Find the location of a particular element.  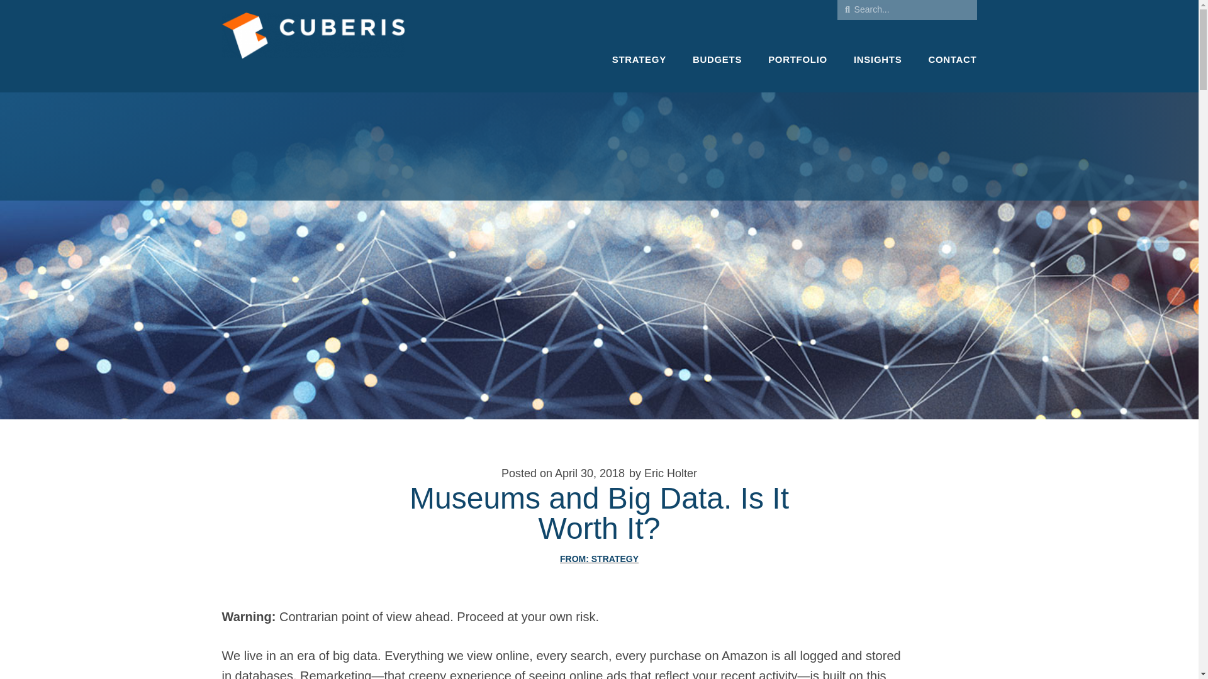

STRATEGY is located at coordinates (615, 559).